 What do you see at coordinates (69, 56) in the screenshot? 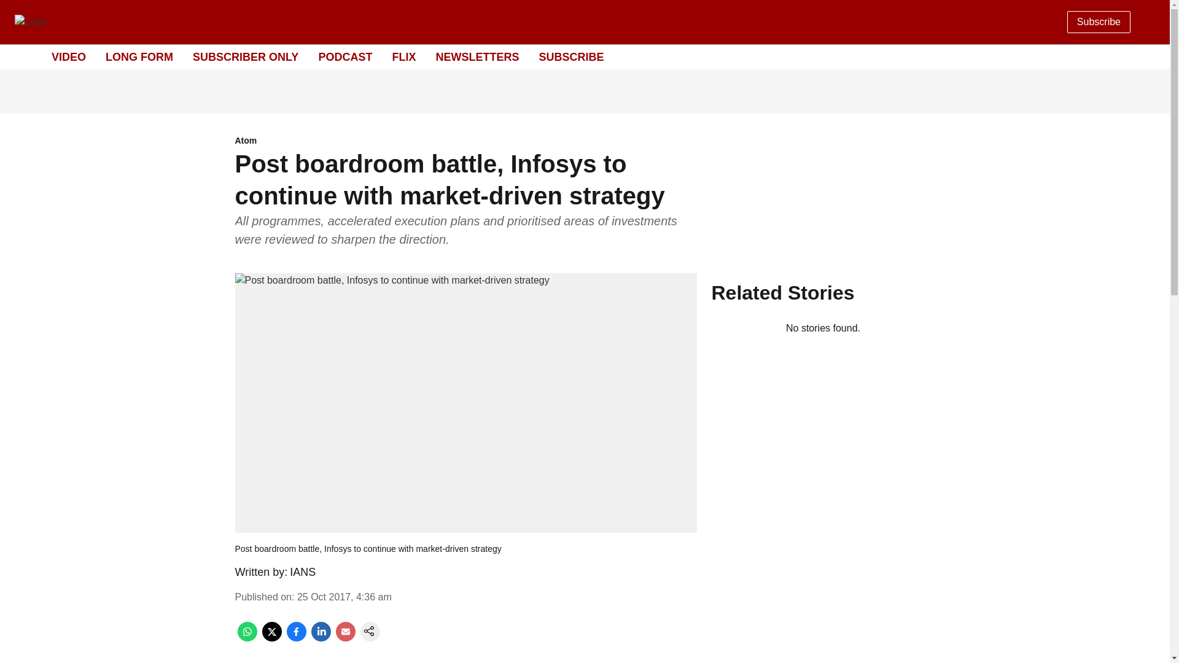
I see `VIDEO` at bounding box center [69, 56].